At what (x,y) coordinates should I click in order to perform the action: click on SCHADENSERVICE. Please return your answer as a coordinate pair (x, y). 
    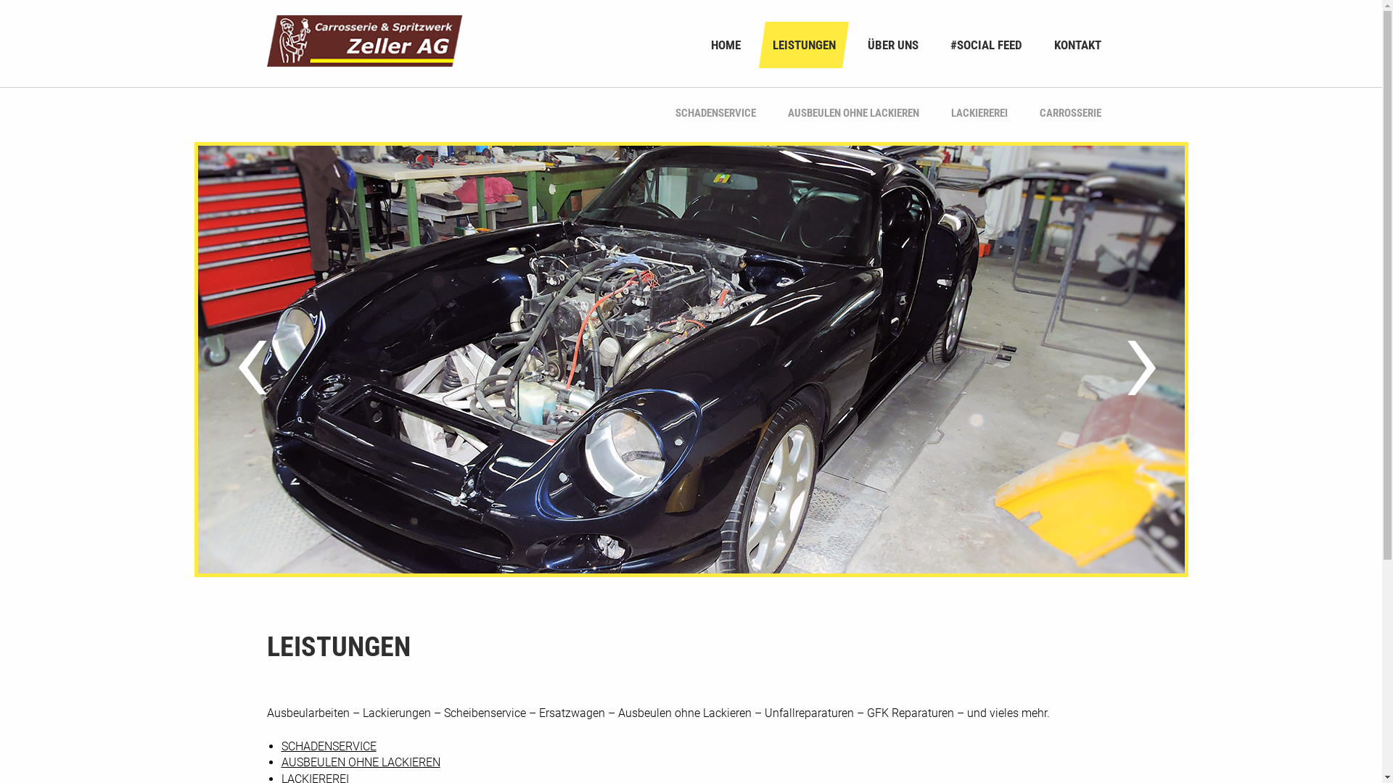
    Looking at the image, I should click on (715, 113).